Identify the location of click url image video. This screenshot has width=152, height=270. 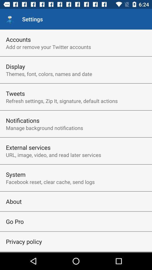
(53, 155).